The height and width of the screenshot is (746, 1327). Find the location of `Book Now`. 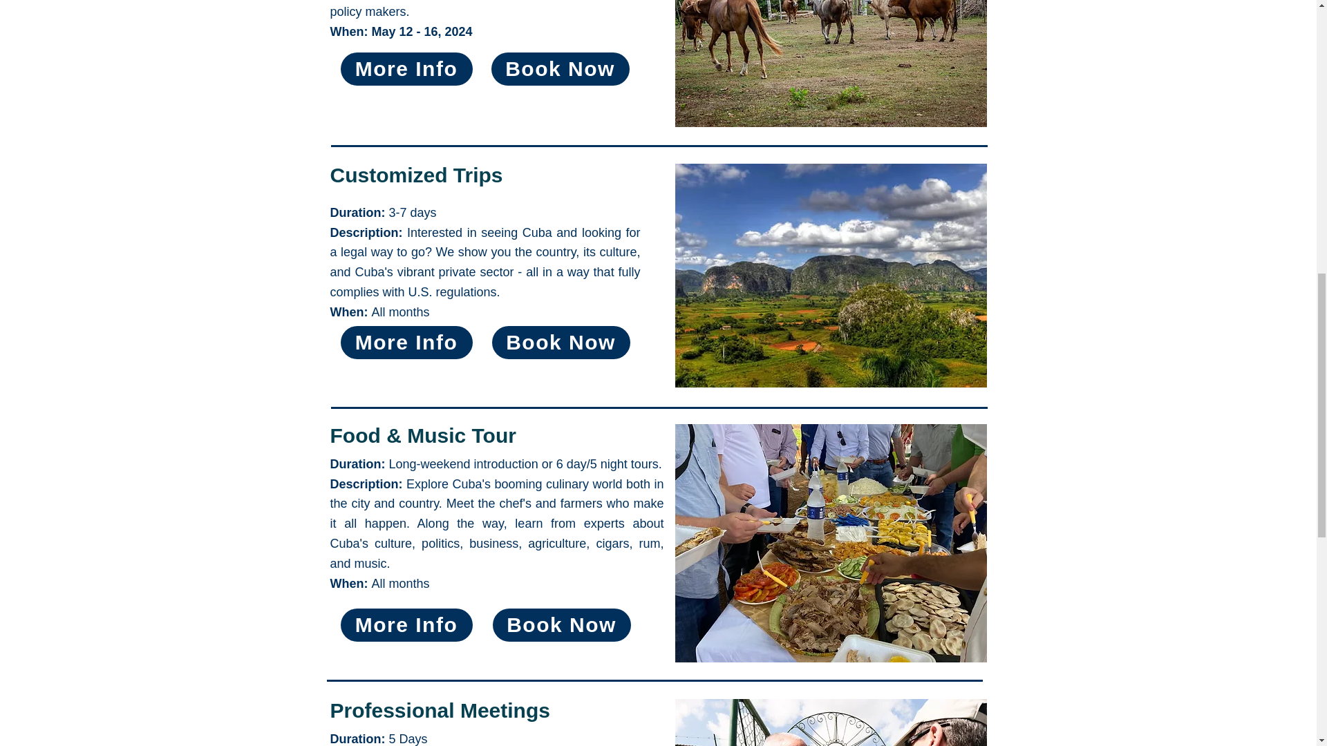

Book Now is located at coordinates (561, 624).